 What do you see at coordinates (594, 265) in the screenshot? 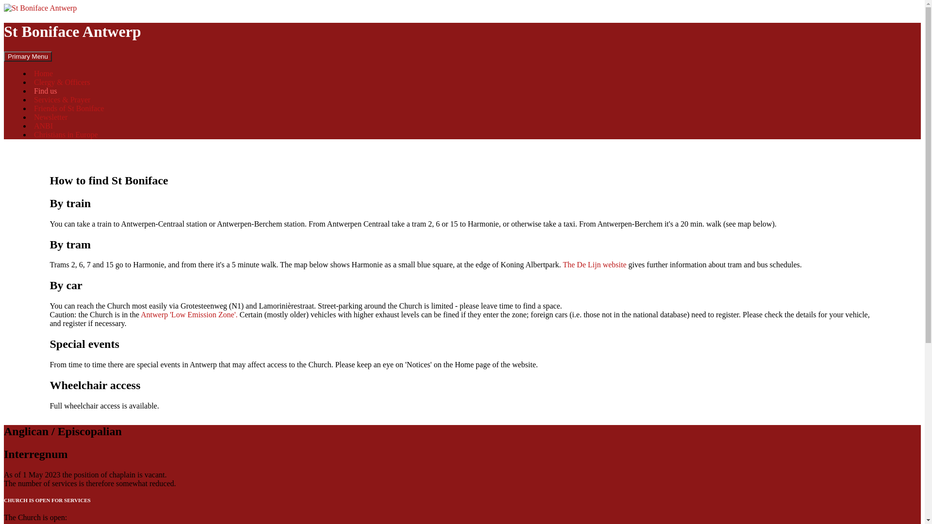
I see `The De Lijn website` at bounding box center [594, 265].